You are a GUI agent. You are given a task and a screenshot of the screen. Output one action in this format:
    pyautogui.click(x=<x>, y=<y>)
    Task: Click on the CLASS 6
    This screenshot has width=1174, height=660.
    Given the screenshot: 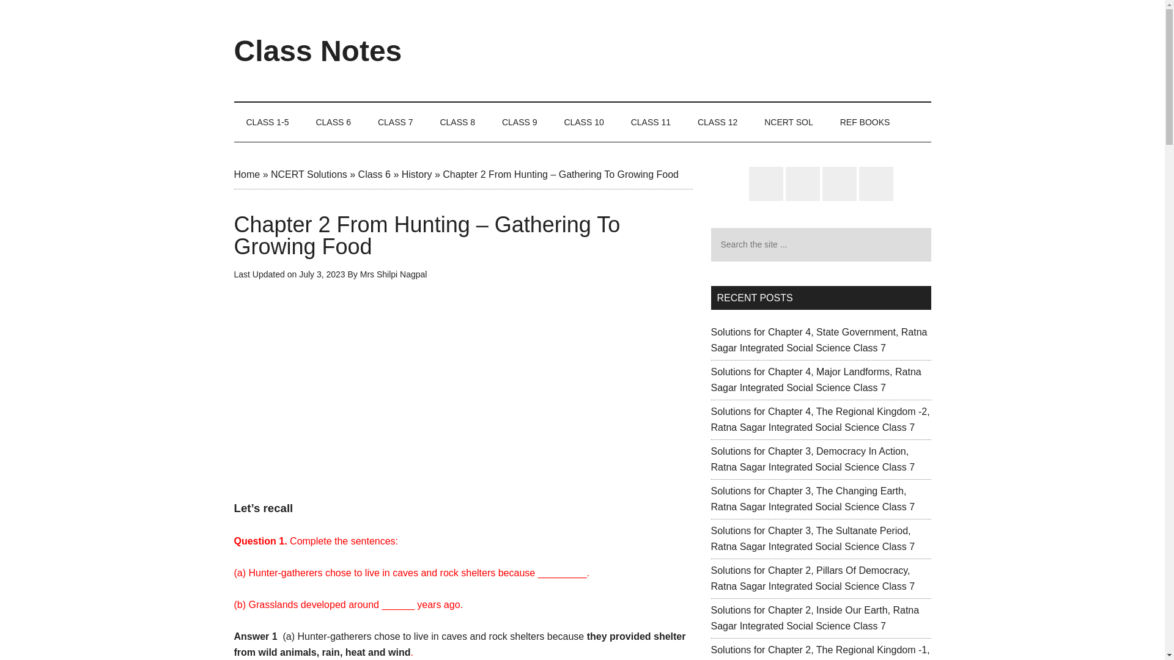 What is the action you would take?
    pyautogui.click(x=333, y=122)
    